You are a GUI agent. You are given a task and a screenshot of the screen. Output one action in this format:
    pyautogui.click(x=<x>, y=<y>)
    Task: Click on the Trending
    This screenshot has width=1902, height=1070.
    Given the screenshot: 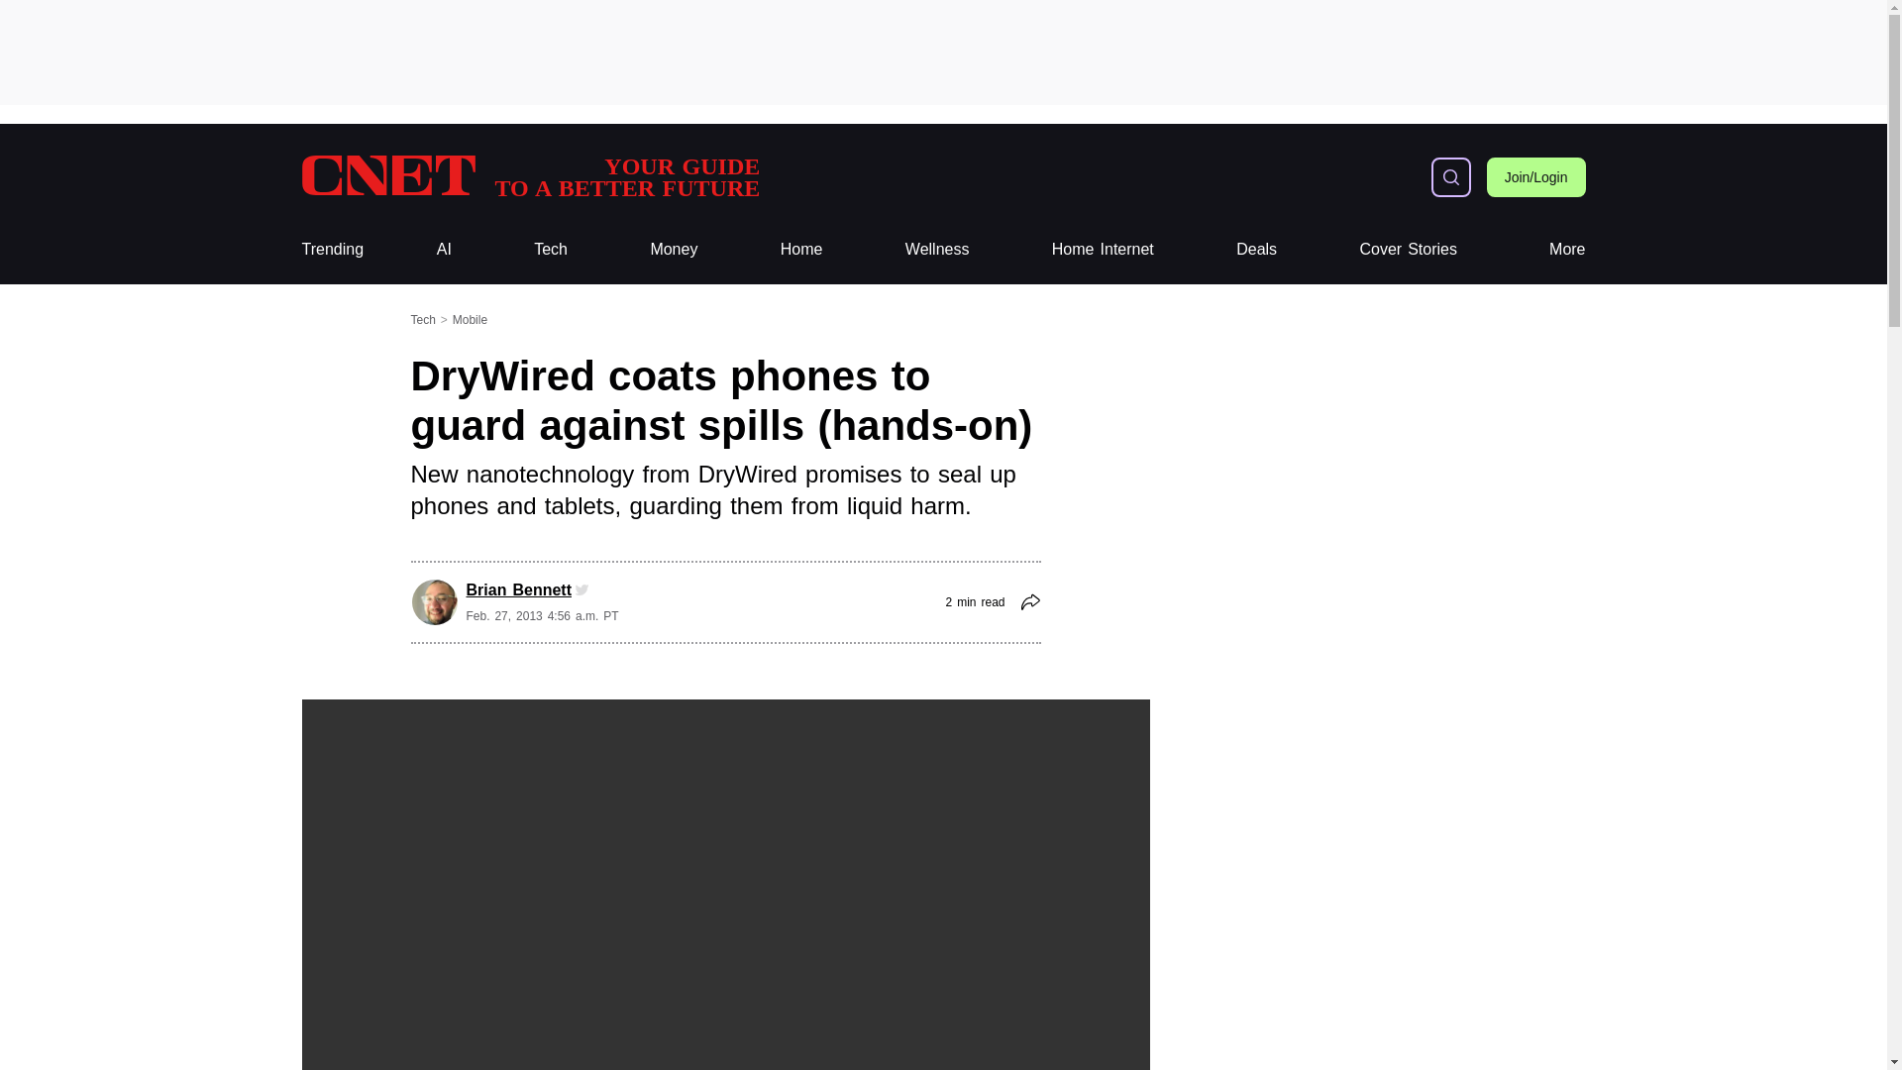 What is the action you would take?
    pyautogui.click(x=551, y=250)
    